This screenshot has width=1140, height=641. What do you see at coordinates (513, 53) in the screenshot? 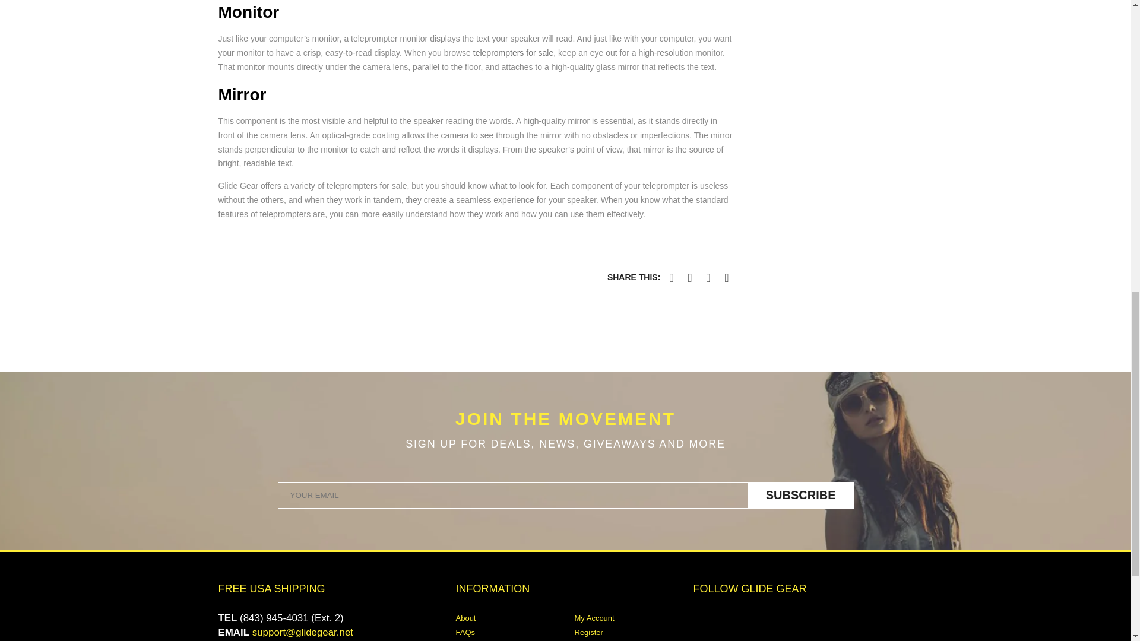
I see `teleprompters for sale` at bounding box center [513, 53].